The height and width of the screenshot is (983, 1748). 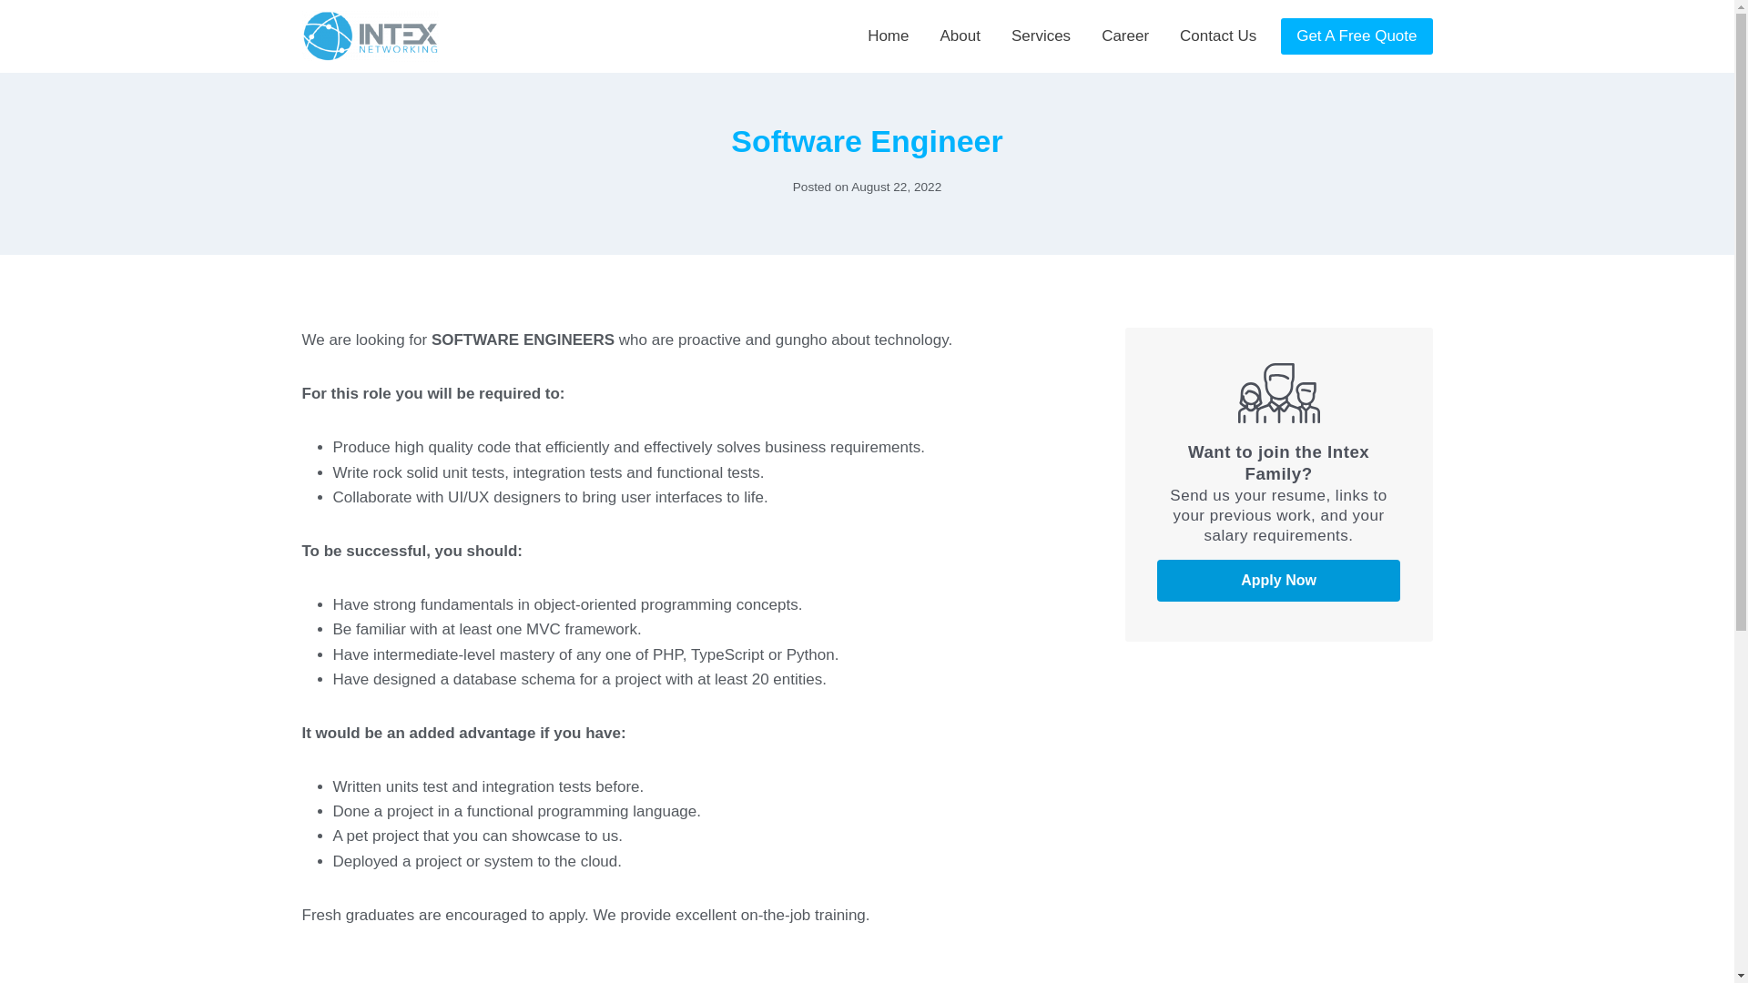 I want to click on Apply Now, so click(x=1278, y=580).